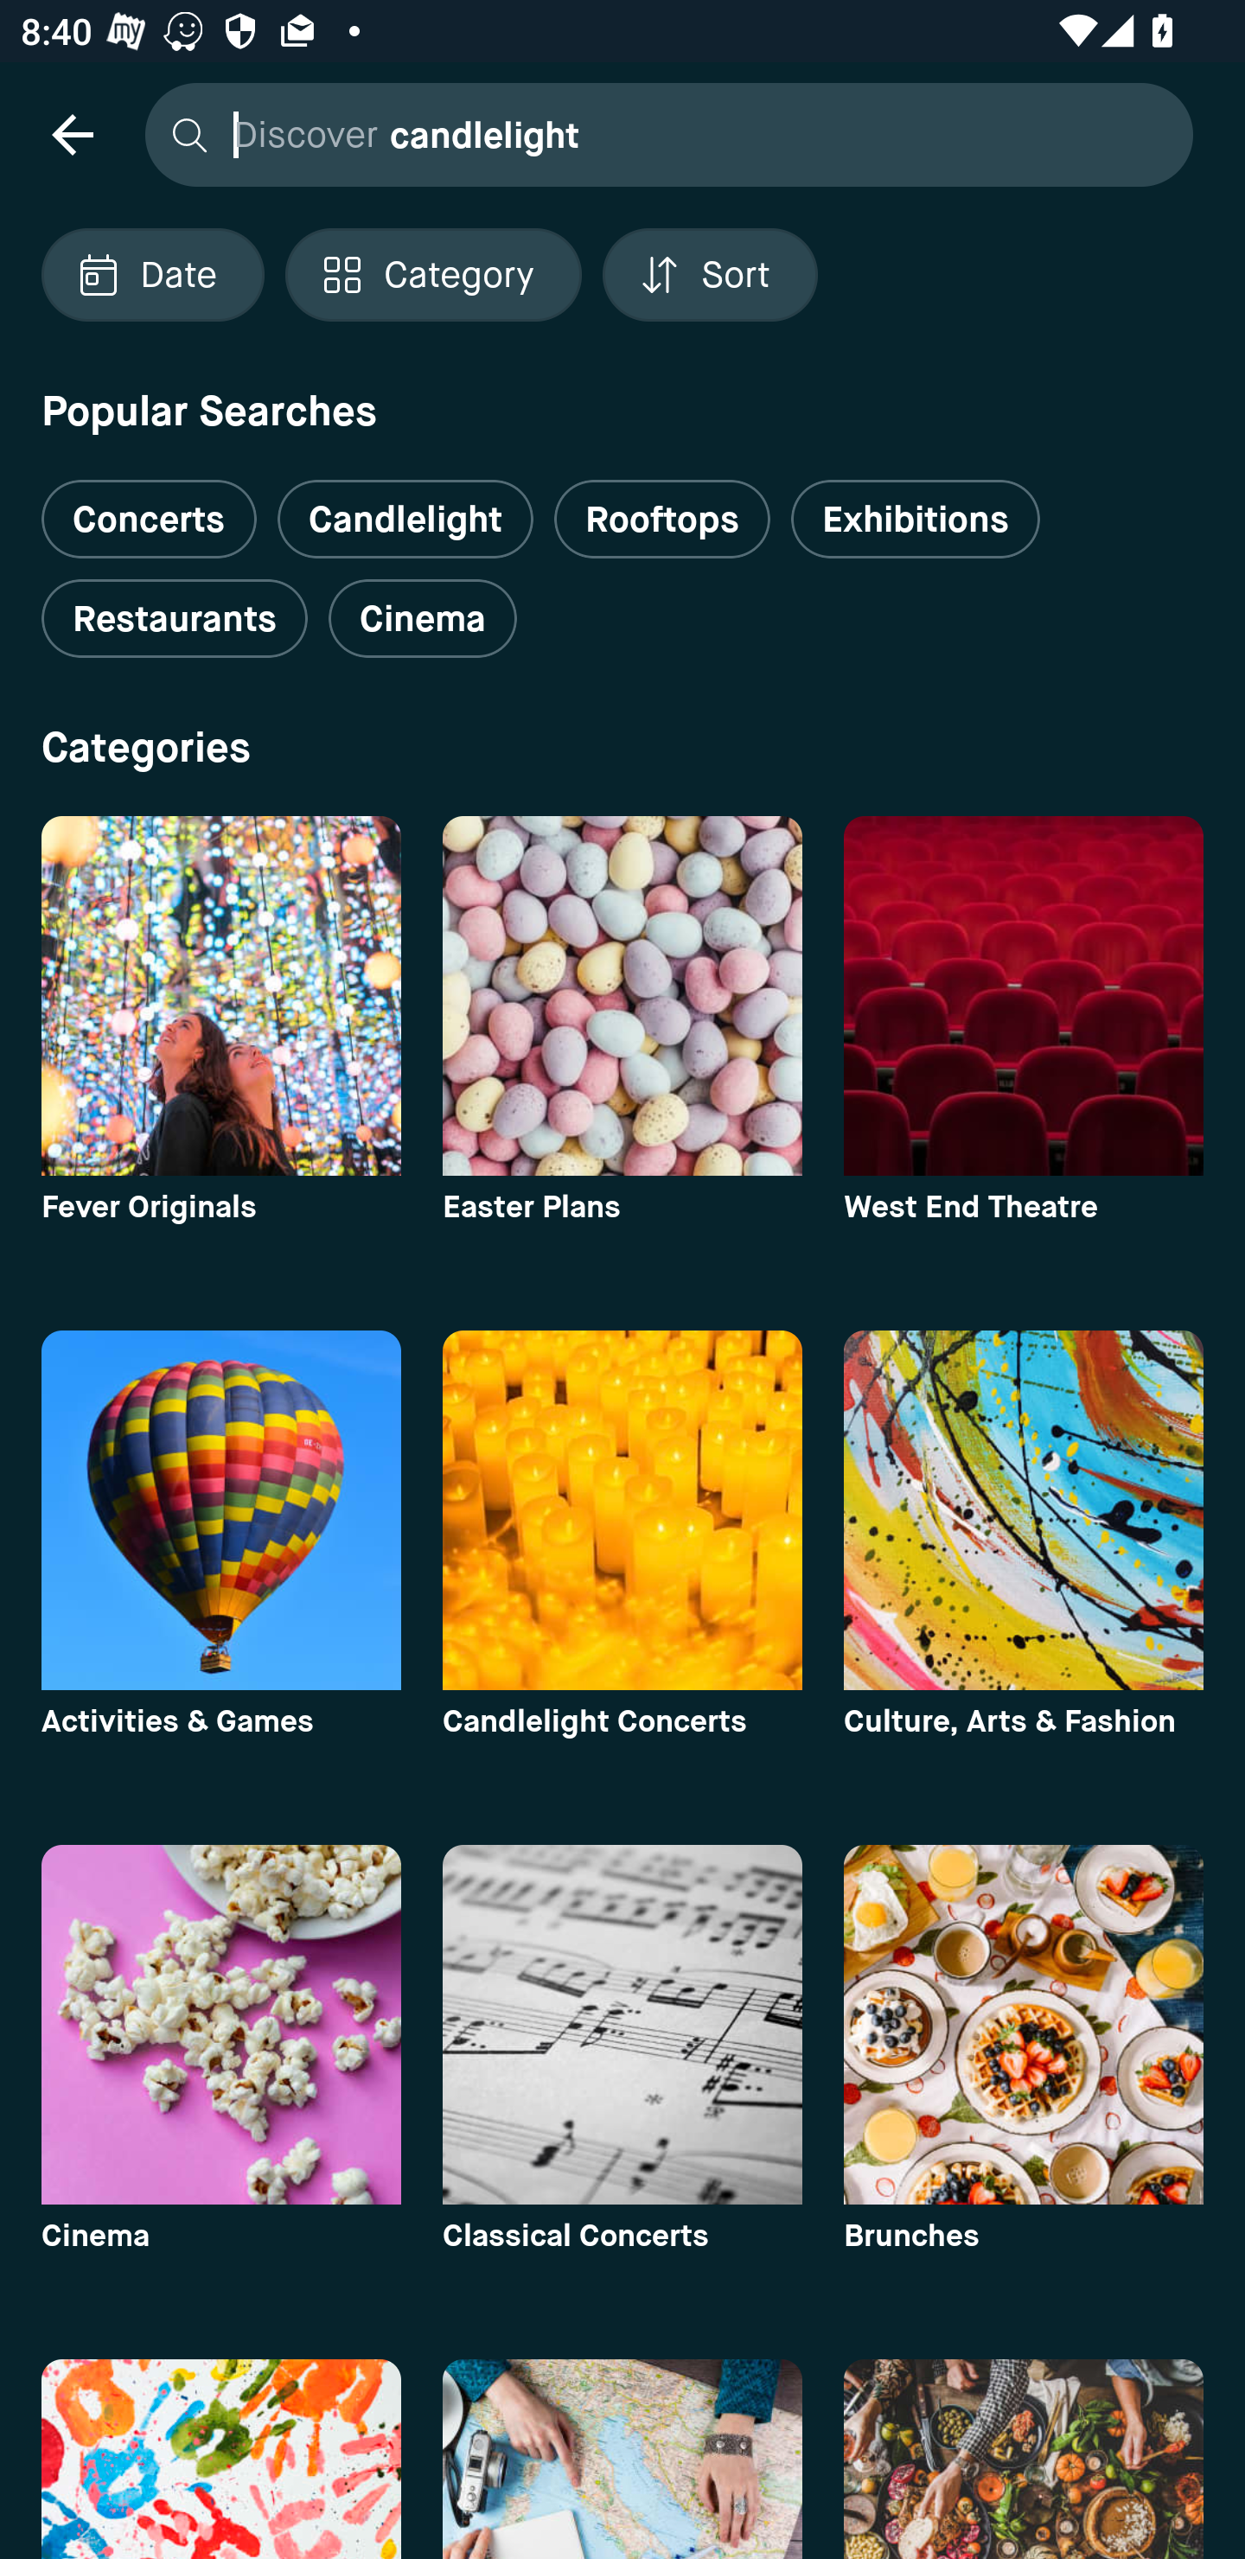 The height and width of the screenshot is (2559, 1245). Describe the element at coordinates (710, 275) in the screenshot. I see `Localized description Sort` at that location.